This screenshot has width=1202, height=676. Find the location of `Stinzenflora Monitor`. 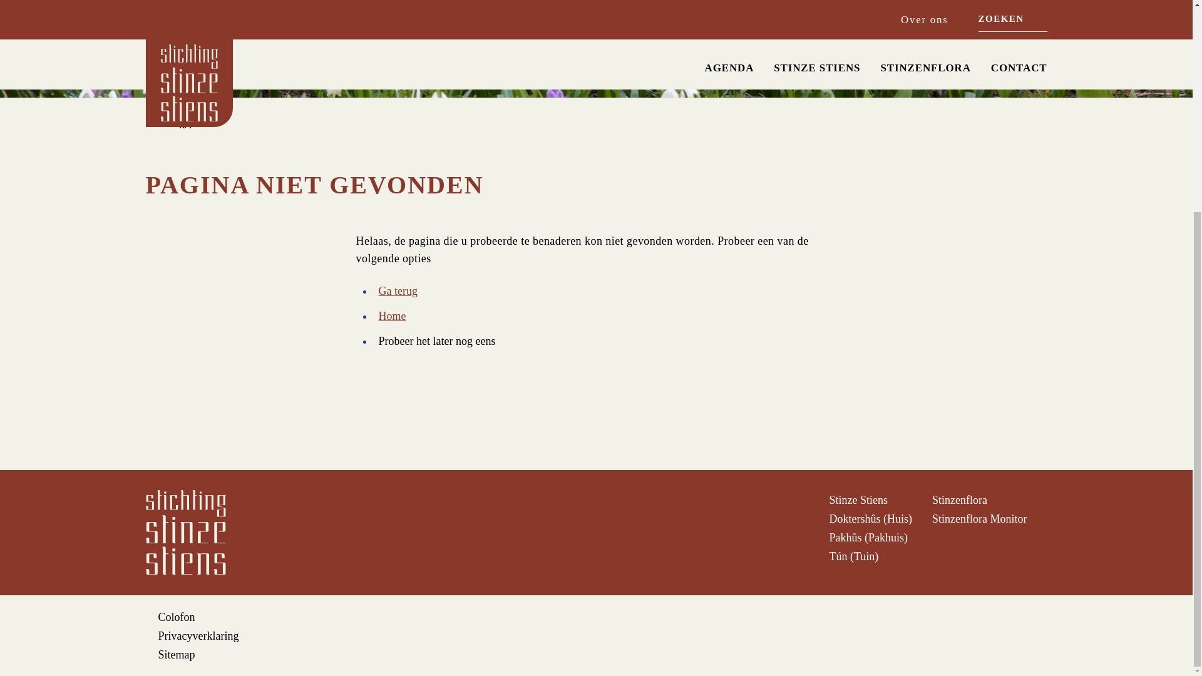

Stinzenflora Monitor is located at coordinates (979, 518).